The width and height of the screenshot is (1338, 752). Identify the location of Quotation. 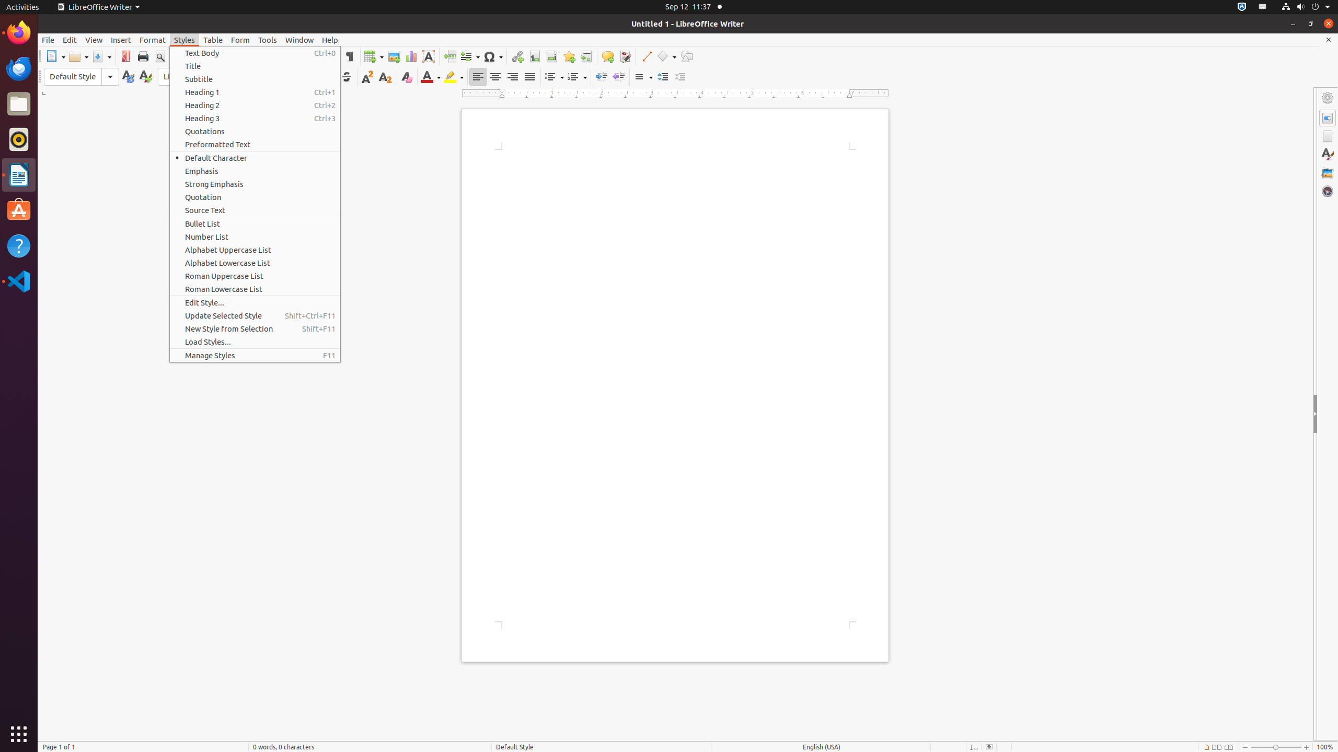
(255, 197).